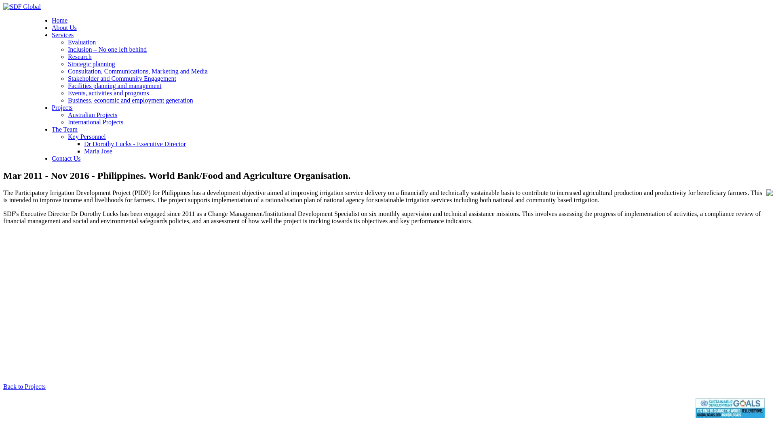 This screenshot has width=776, height=436. Describe the element at coordinates (131, 100) in the screenshot. I see `Business, economic and employment generation` at that location.